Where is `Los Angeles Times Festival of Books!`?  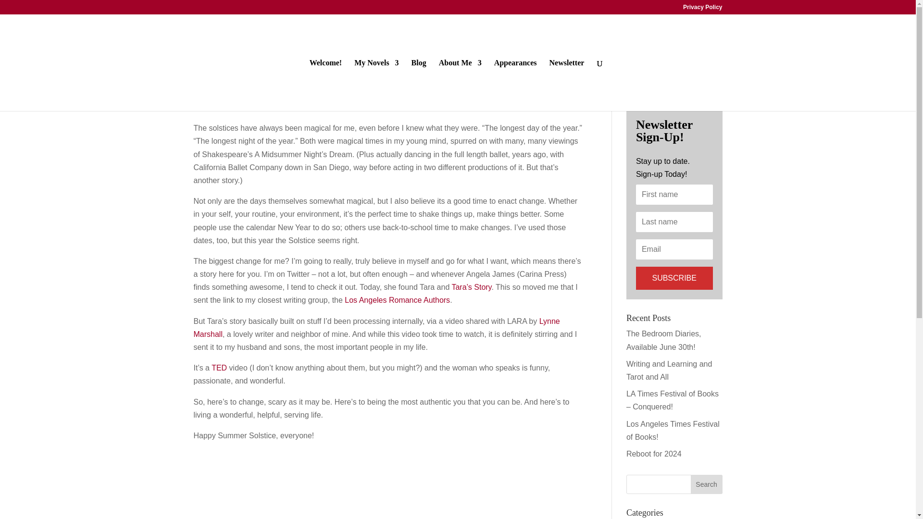
Los Angeles Times Festival of Books! is located at coordinates (673, 431).